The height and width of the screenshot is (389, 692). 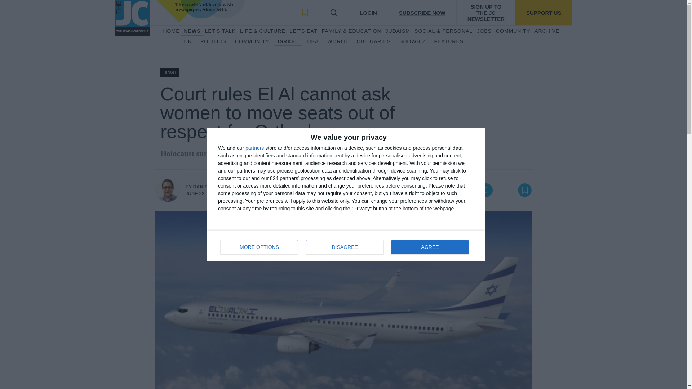 I want to click on COMMUNITY, so click(x=412, y=42).